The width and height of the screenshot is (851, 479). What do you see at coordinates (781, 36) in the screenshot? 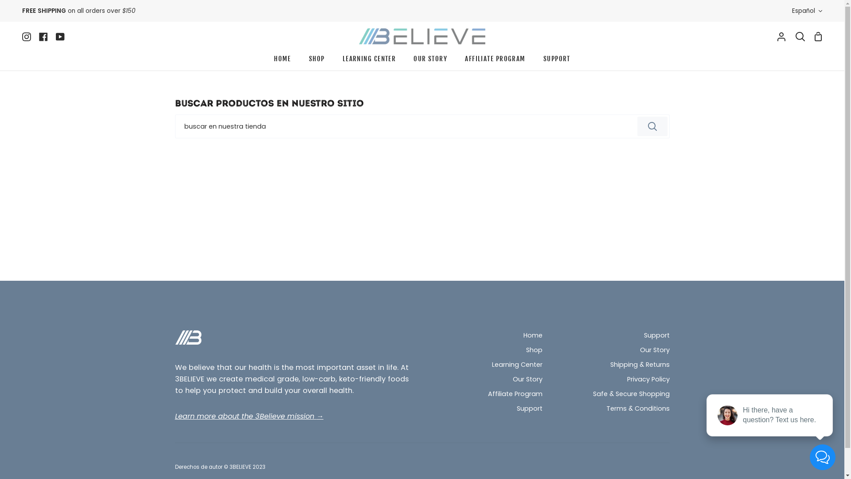
I see `Mi cuenta` at bounding box center [781, 36].